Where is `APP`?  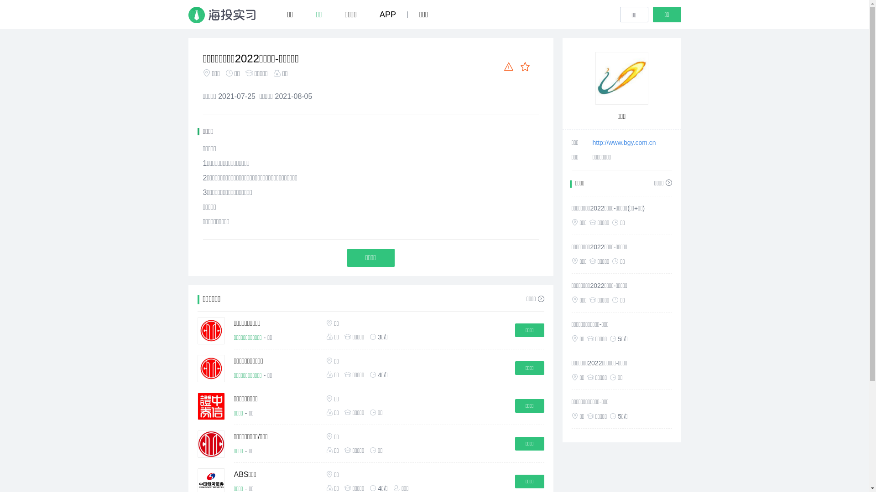
APP is located at coordinates (393, 15).